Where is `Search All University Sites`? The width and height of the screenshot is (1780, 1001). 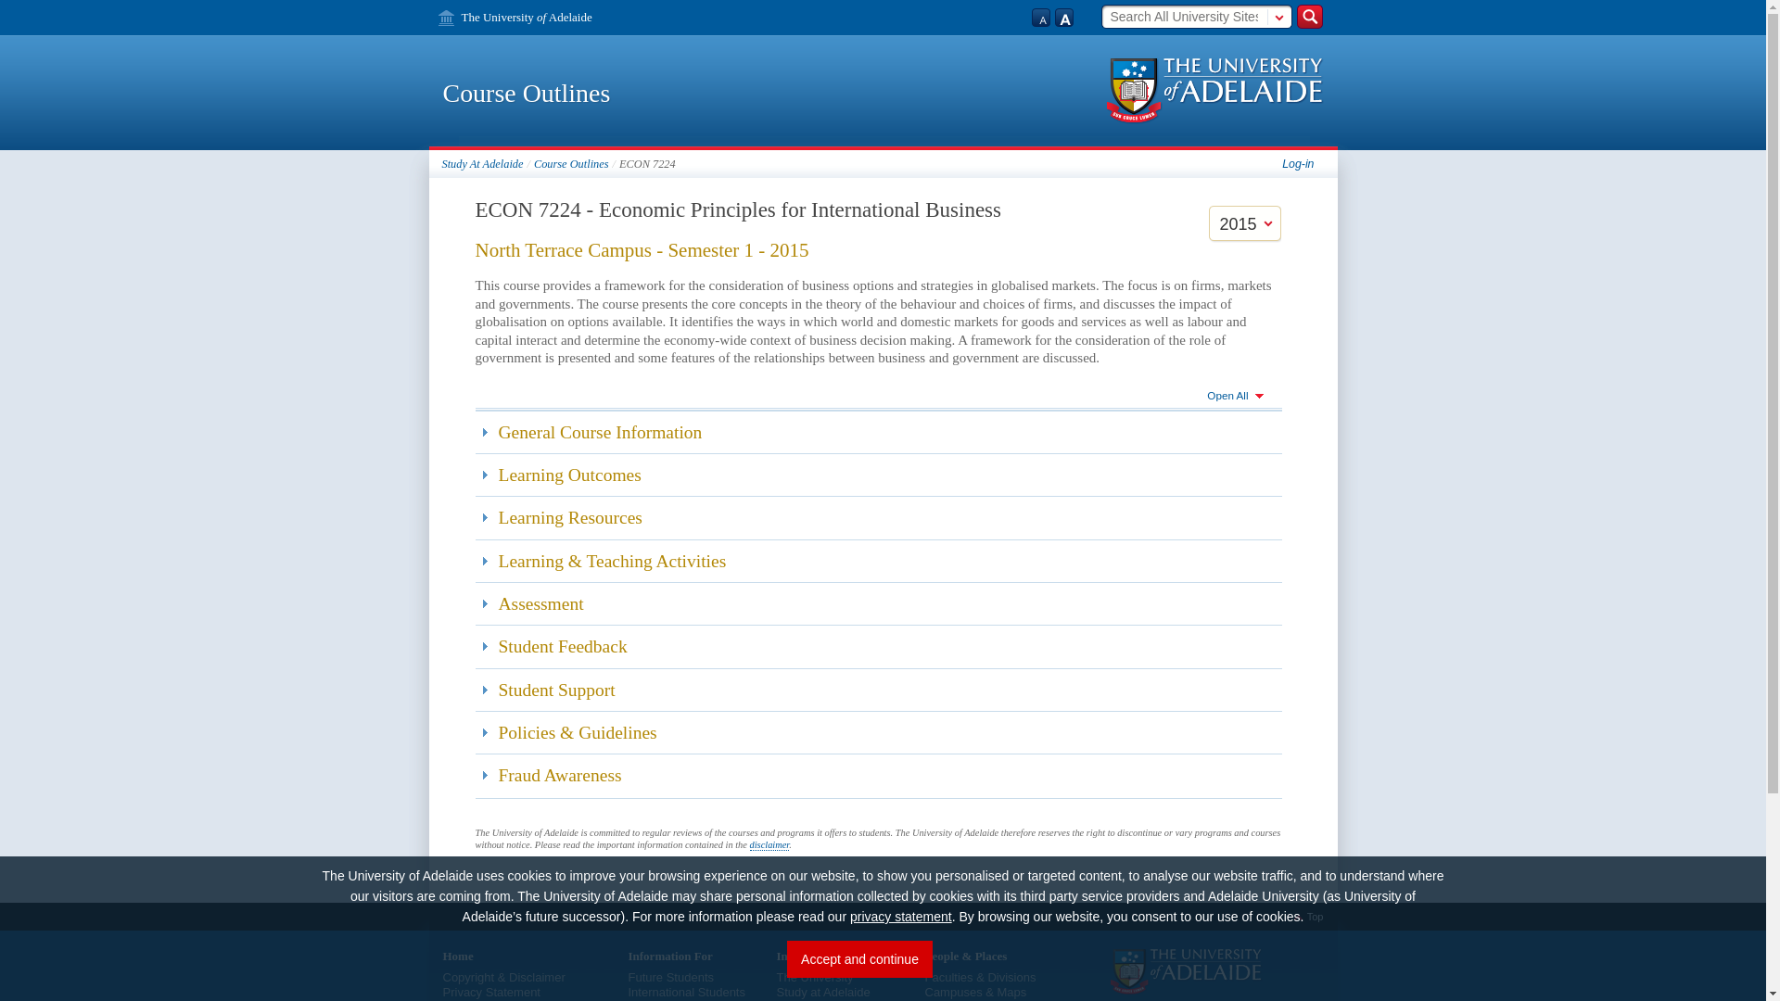
Search All University Sites is located at coordinates (1185, 17).